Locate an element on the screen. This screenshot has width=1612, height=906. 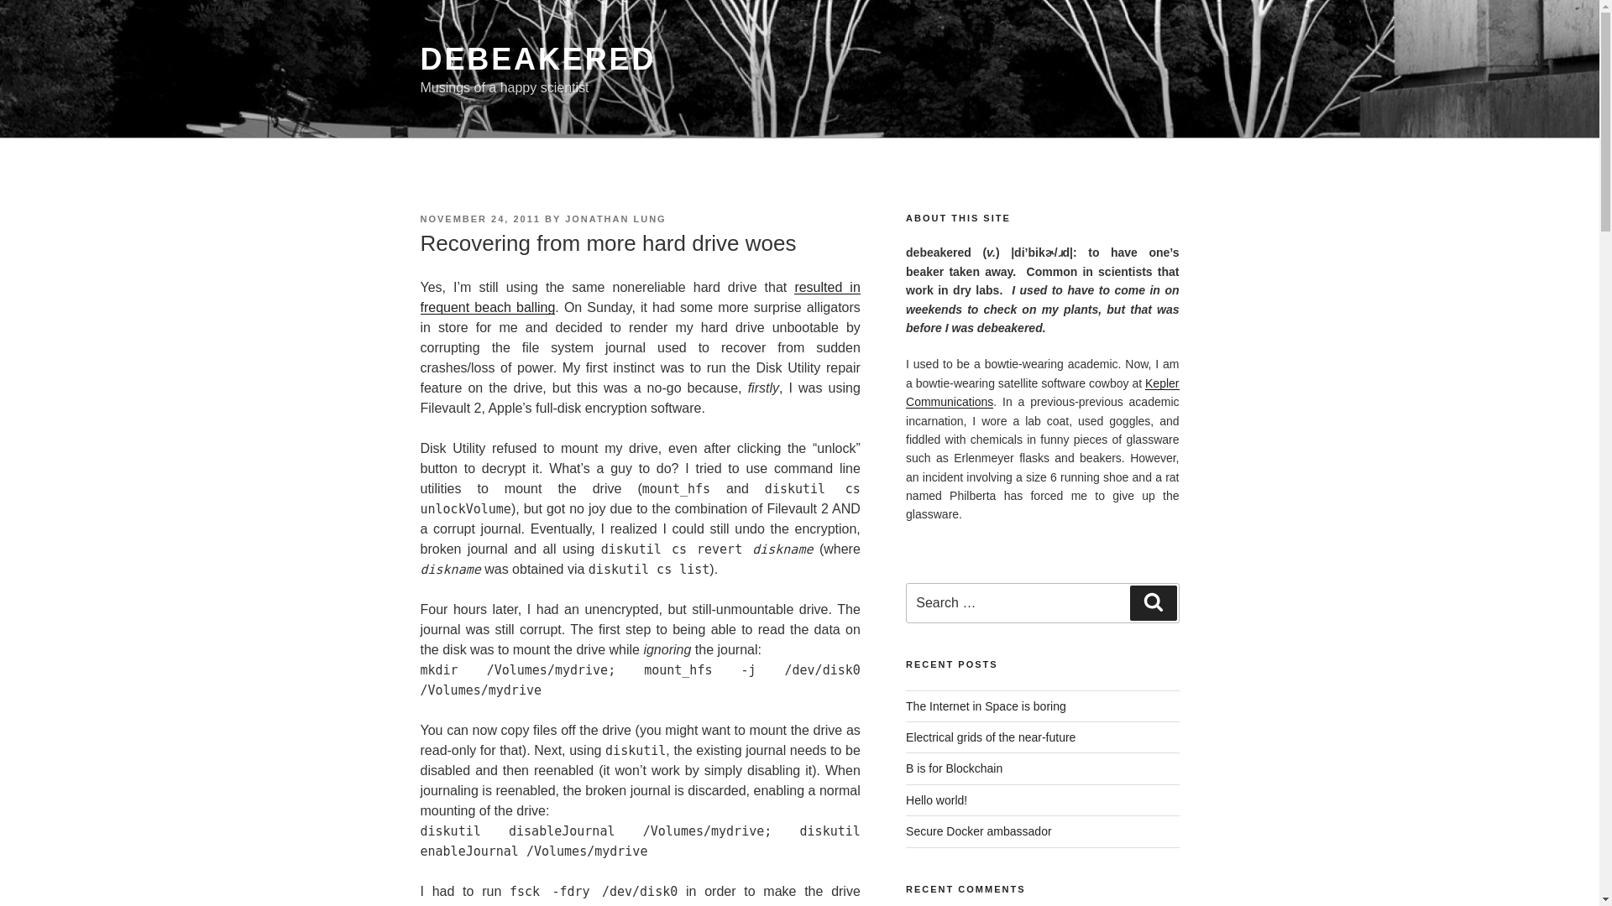
Secure Docker ambassador is located at coordinates (979, 830).